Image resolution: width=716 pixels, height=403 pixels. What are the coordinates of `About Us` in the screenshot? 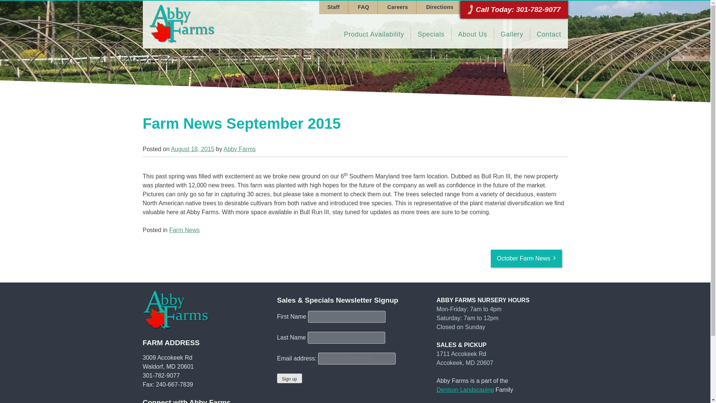 It's located at (473, 34).